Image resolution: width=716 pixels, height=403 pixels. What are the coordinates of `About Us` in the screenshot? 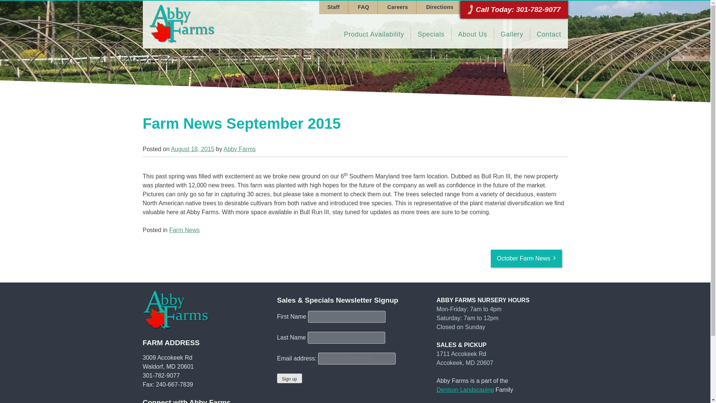 It's located at (473, 34).